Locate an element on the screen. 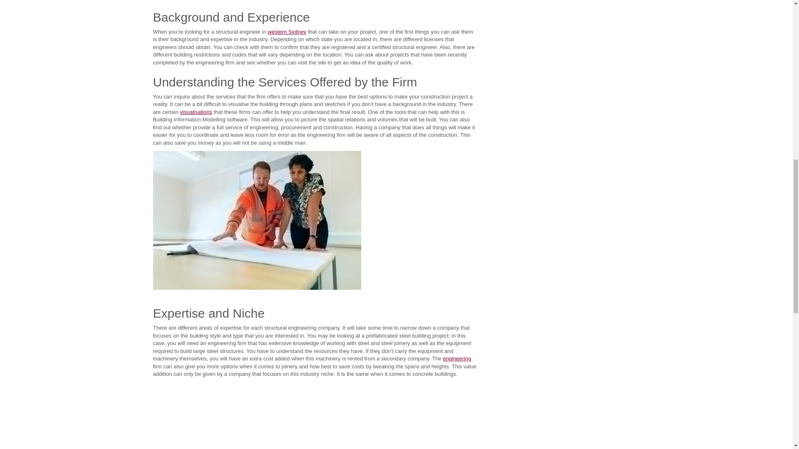 This screenshot has height=449, width=799. western Sydney is located at coordinates (287, 32).